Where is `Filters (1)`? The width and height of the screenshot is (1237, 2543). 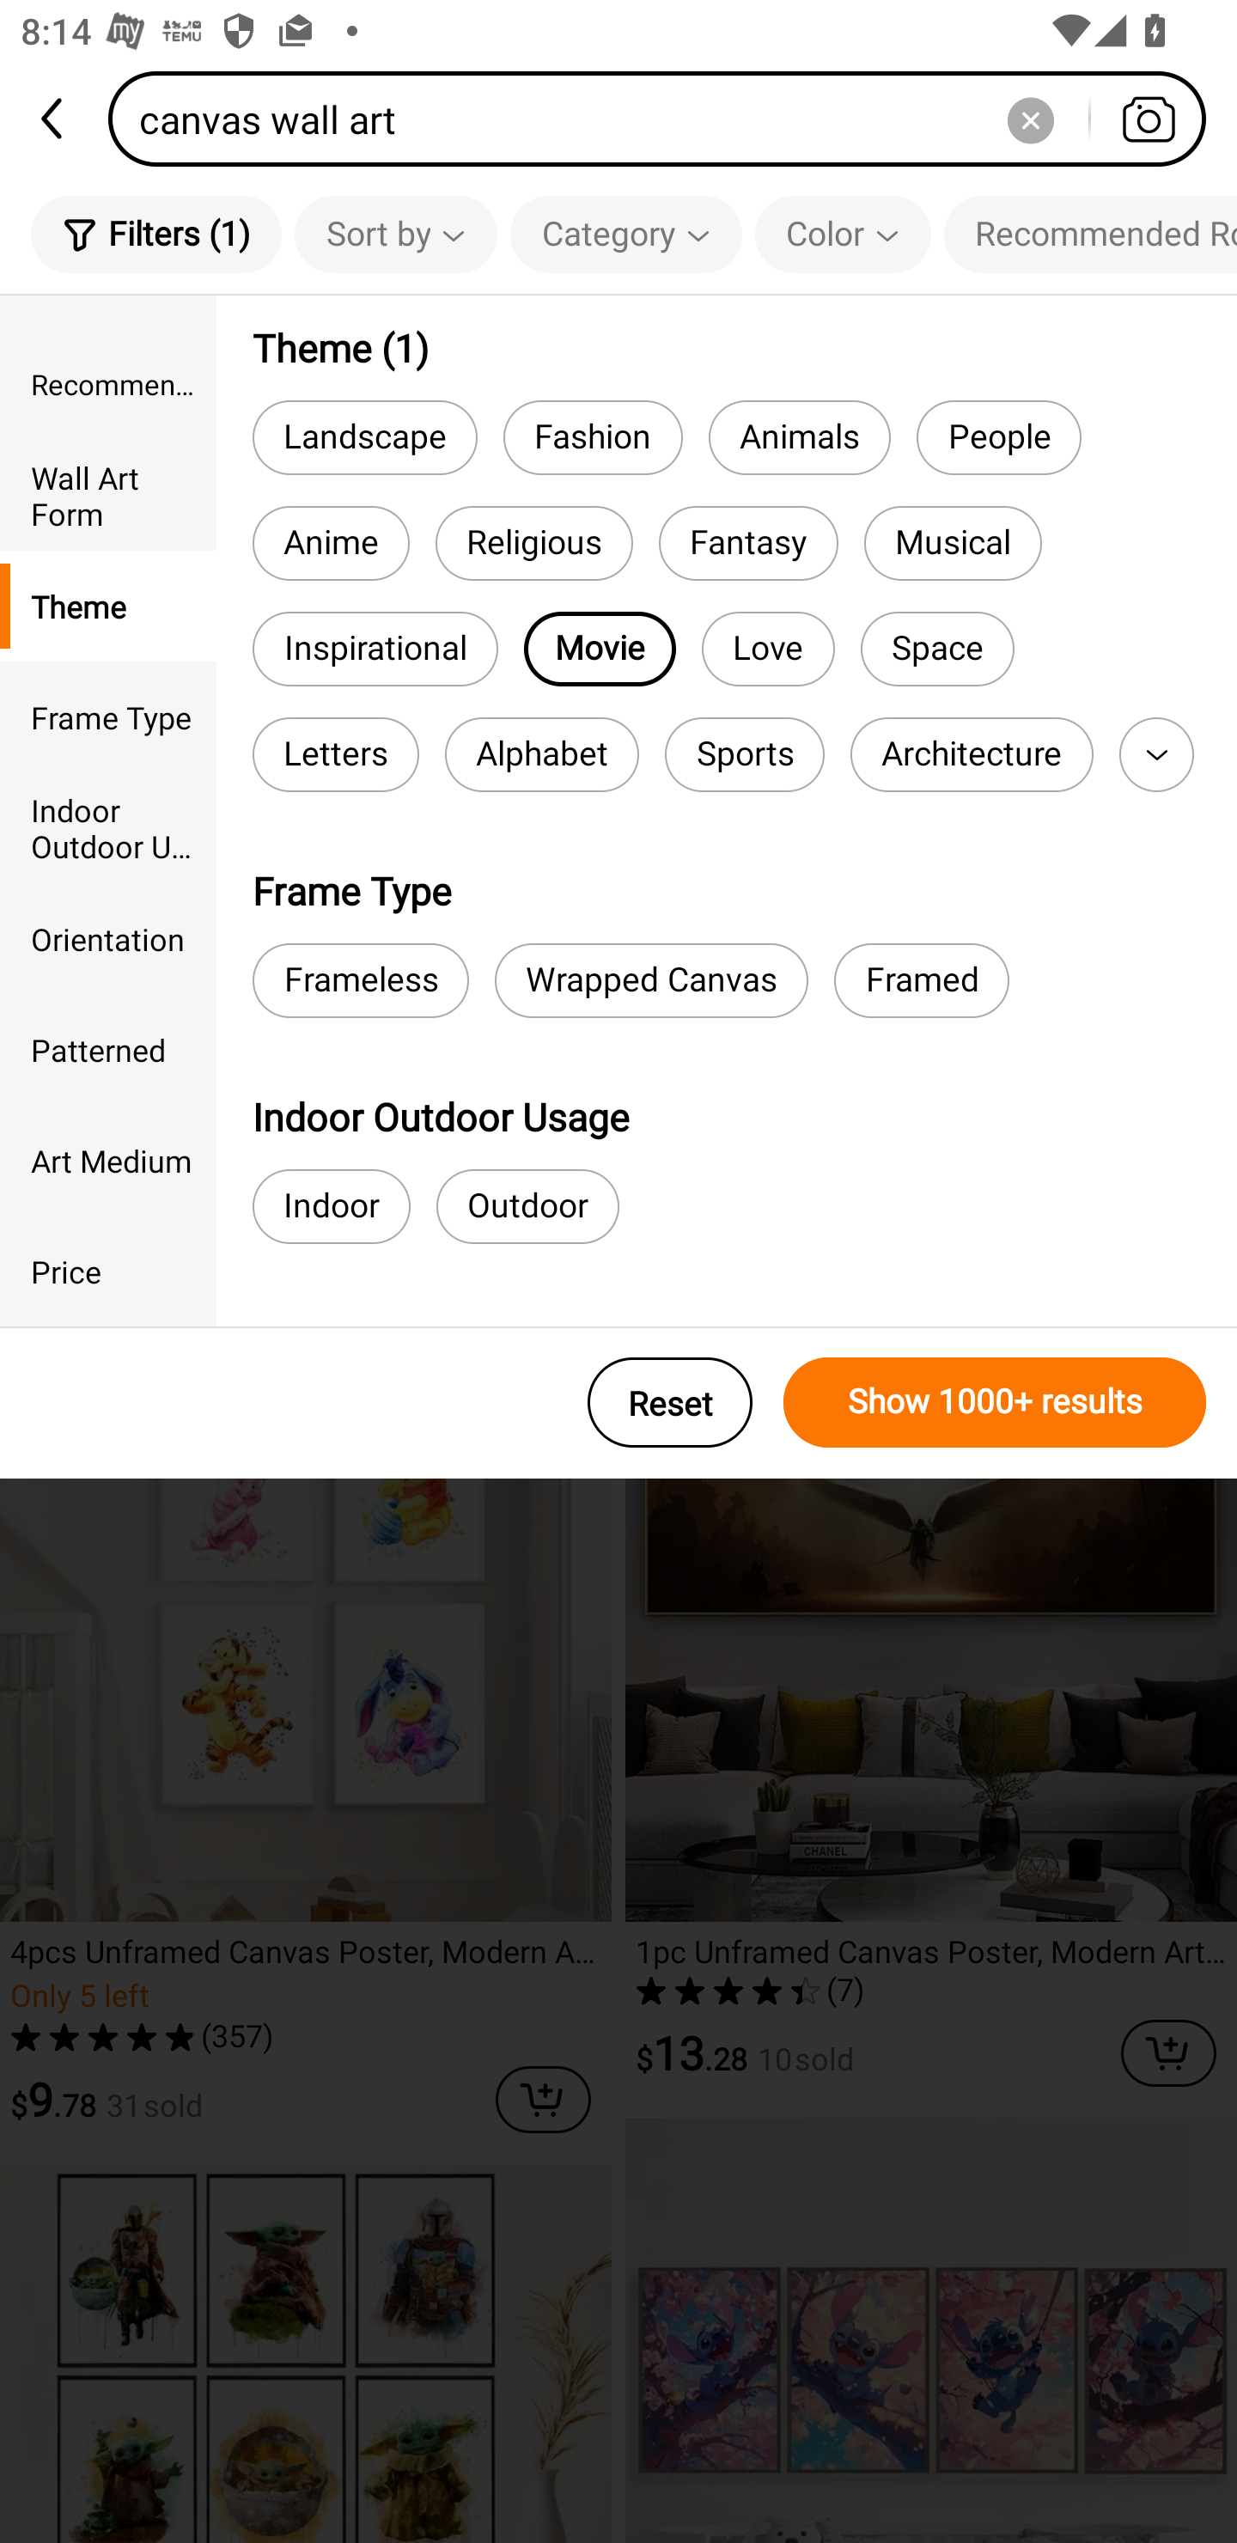
Filters (1) is located at coordinates (156, 234).